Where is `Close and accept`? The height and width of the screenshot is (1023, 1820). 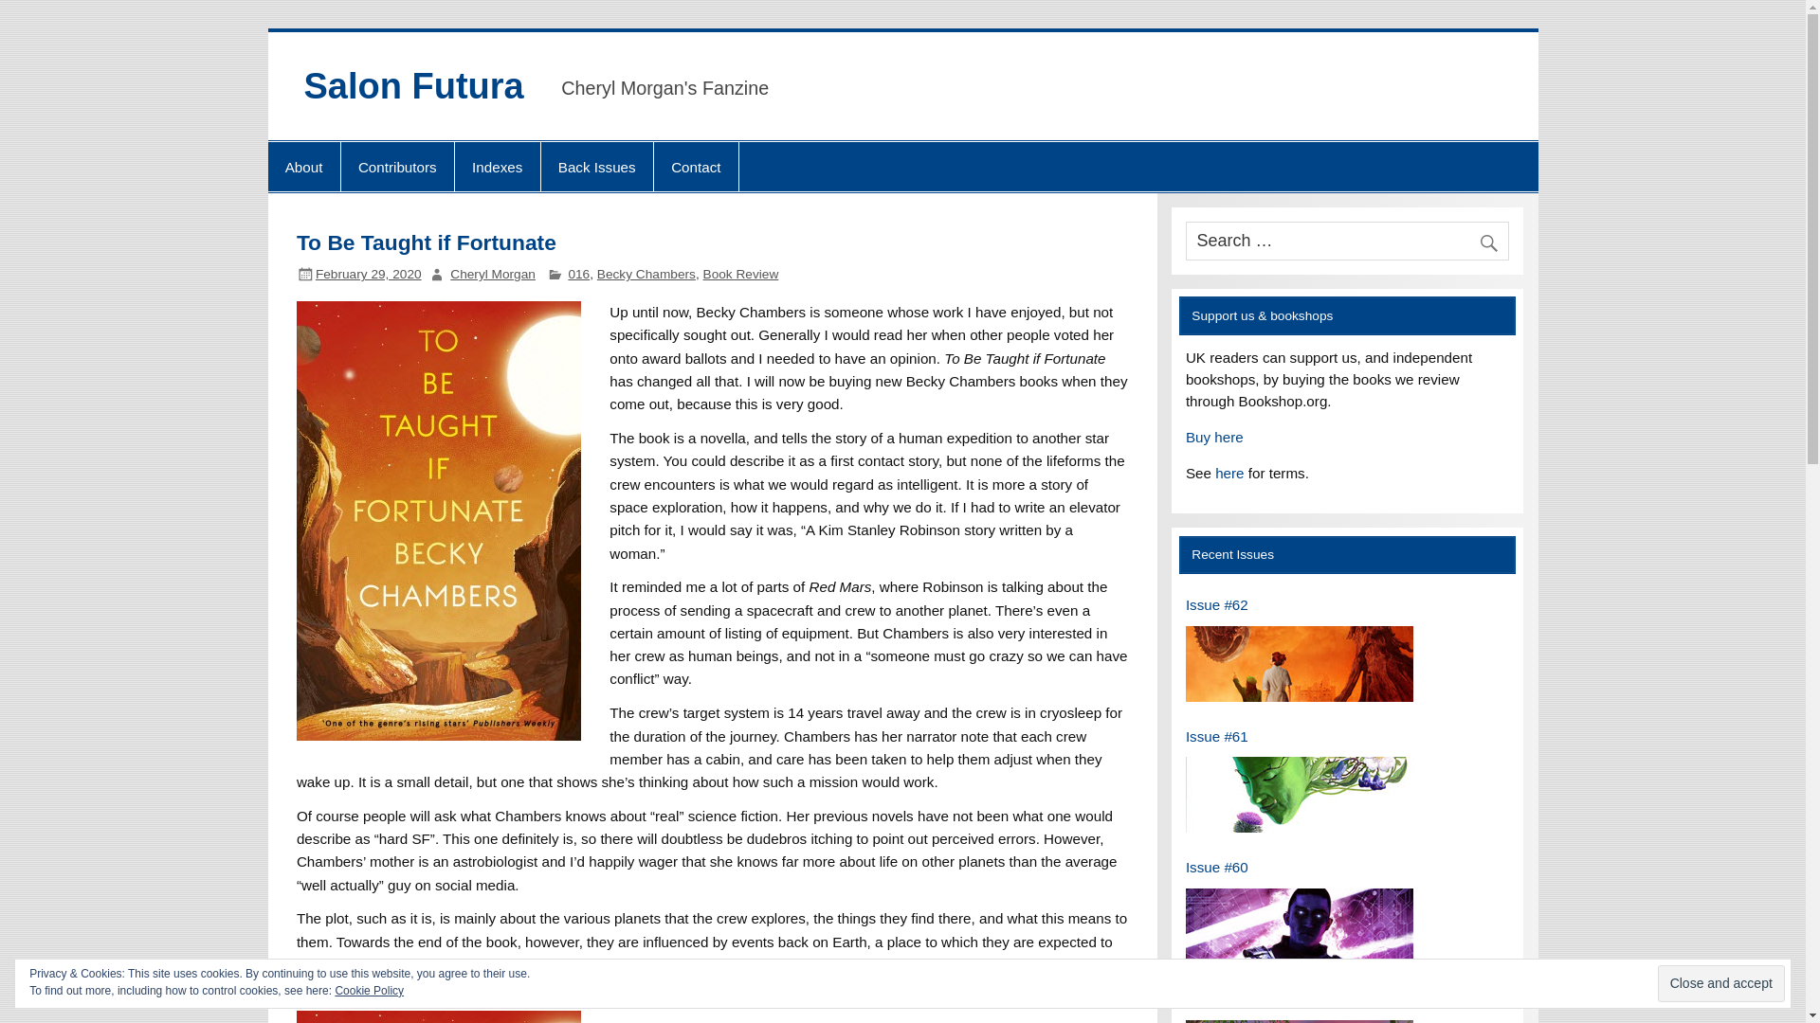 Close and accept is located at coordinates (1721, 983).